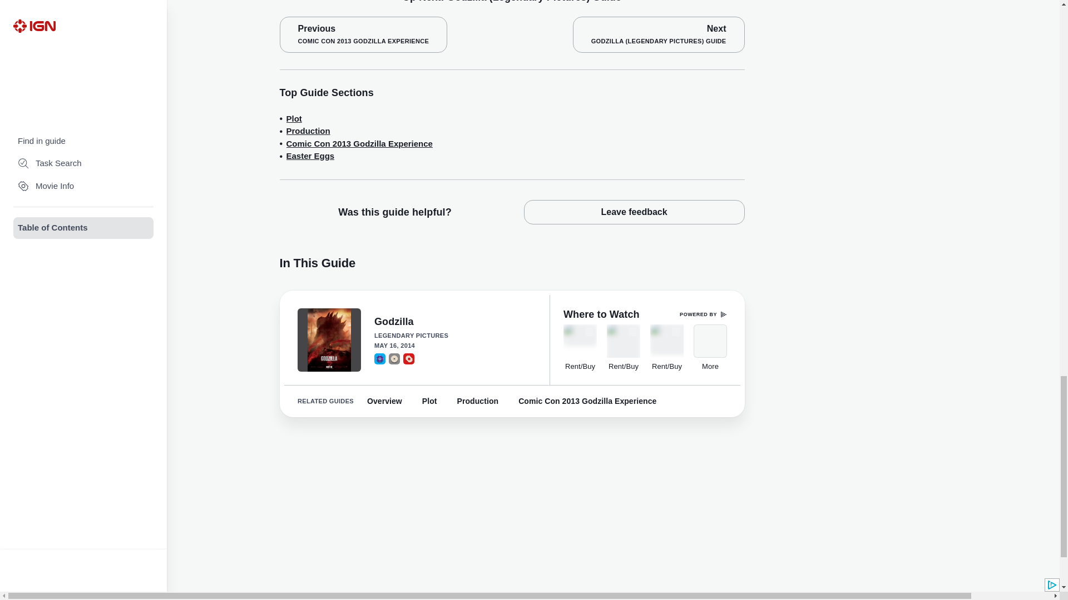 The image size is (1068, 600). I want to click on Production, so click(310, 156).